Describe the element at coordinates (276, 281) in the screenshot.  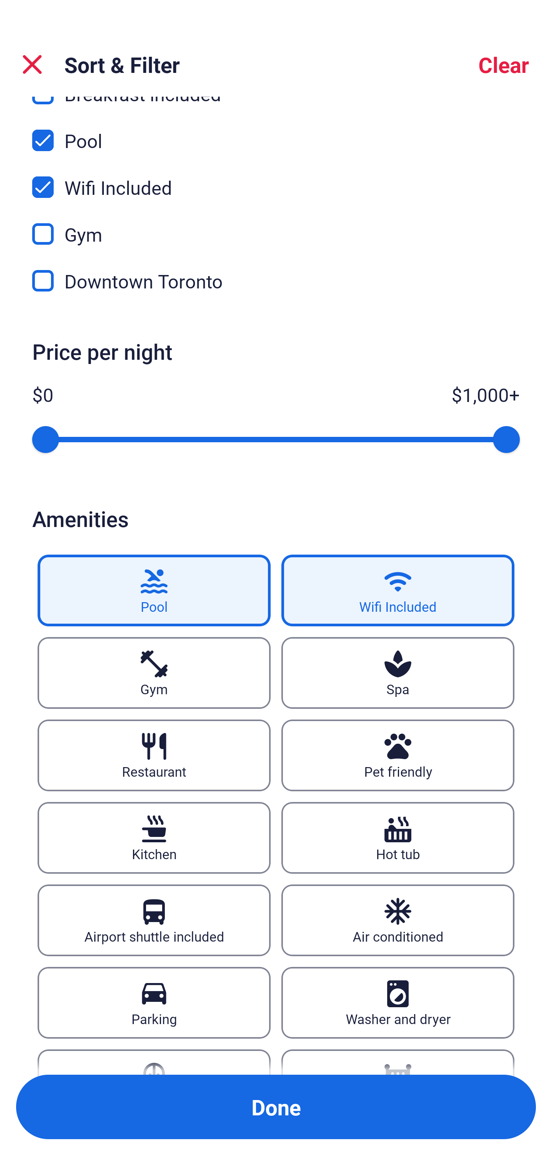
I see `Downtown Toronto, Downtown Toronto` at that location.